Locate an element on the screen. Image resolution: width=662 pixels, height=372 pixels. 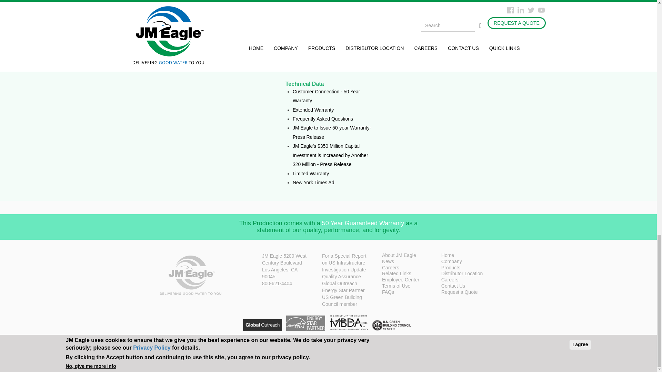
Careers is located at coordinates (470, 280).